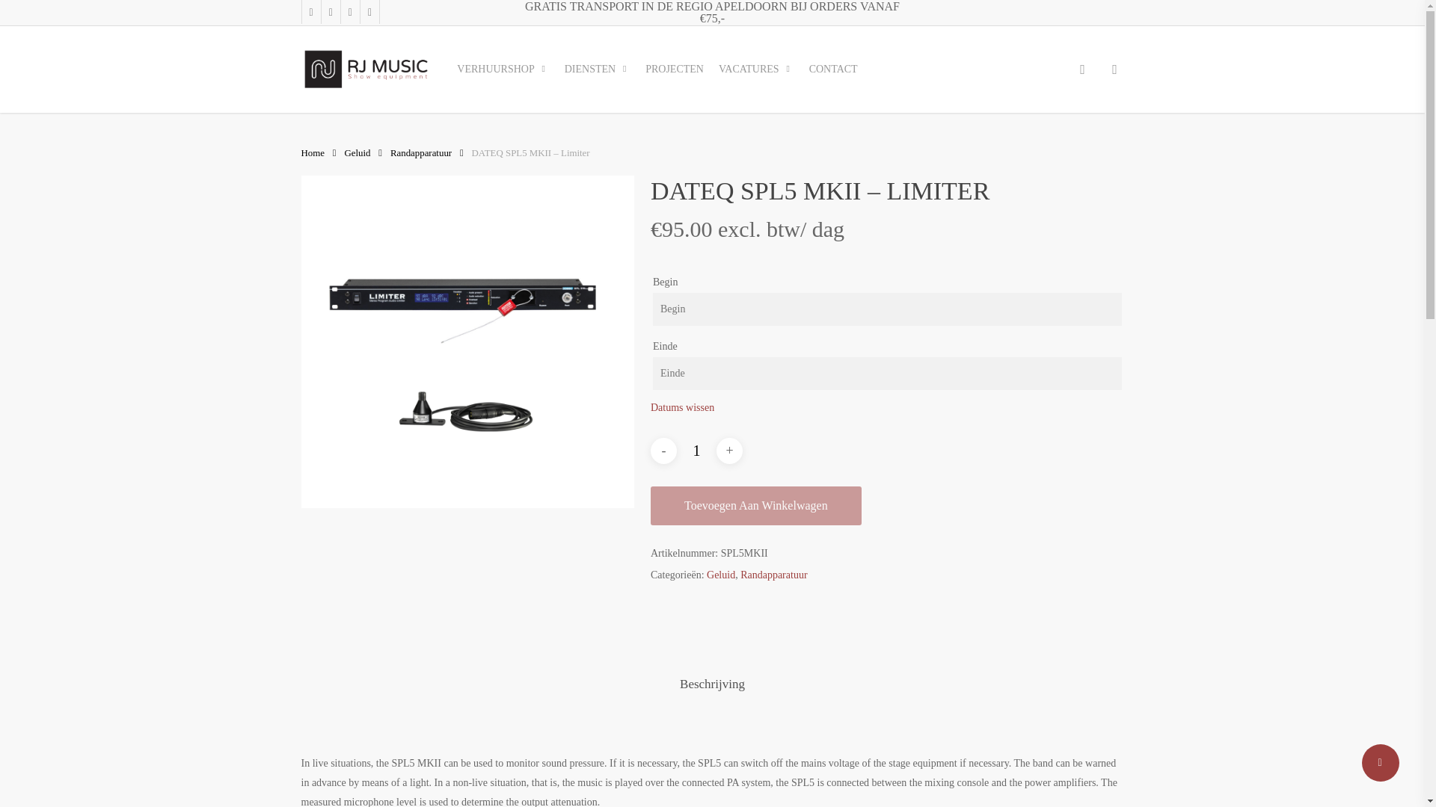  Describe the element at coordinates (312, 152) in the screenshot. I see `Home` at that location.